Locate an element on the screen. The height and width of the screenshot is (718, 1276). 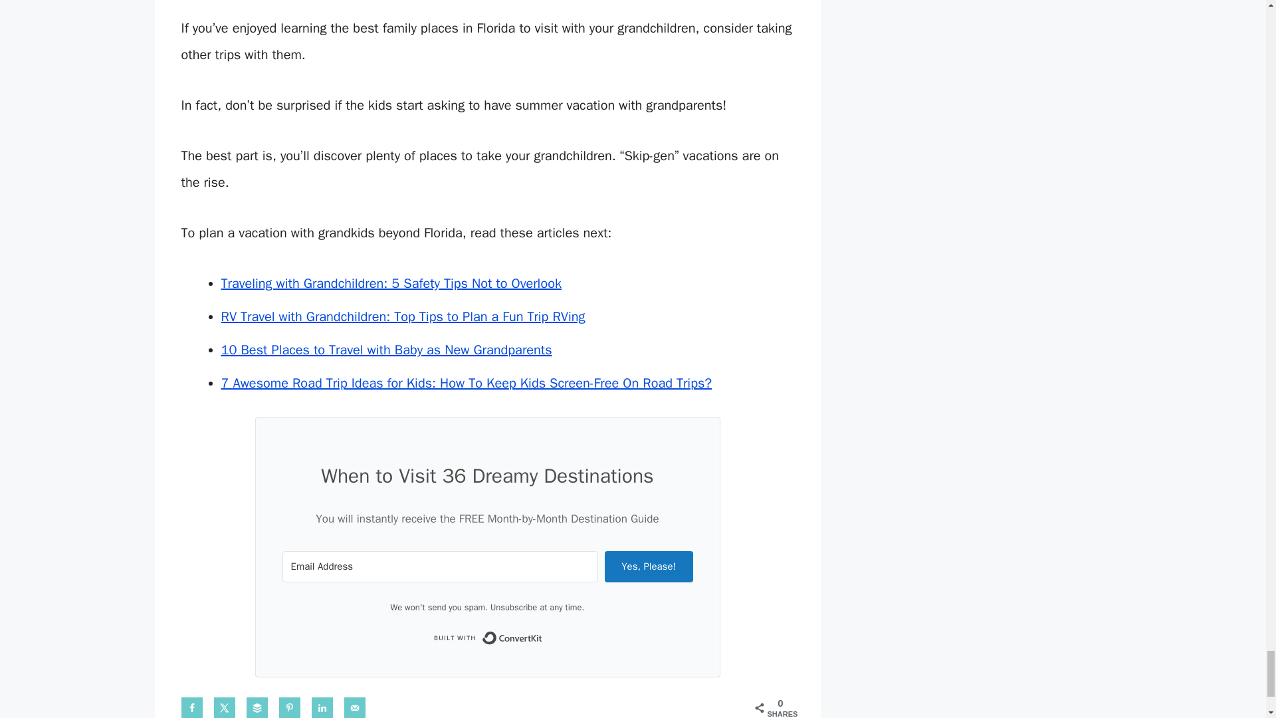
Share on LinkedIn is located at coordinates (322, 707).